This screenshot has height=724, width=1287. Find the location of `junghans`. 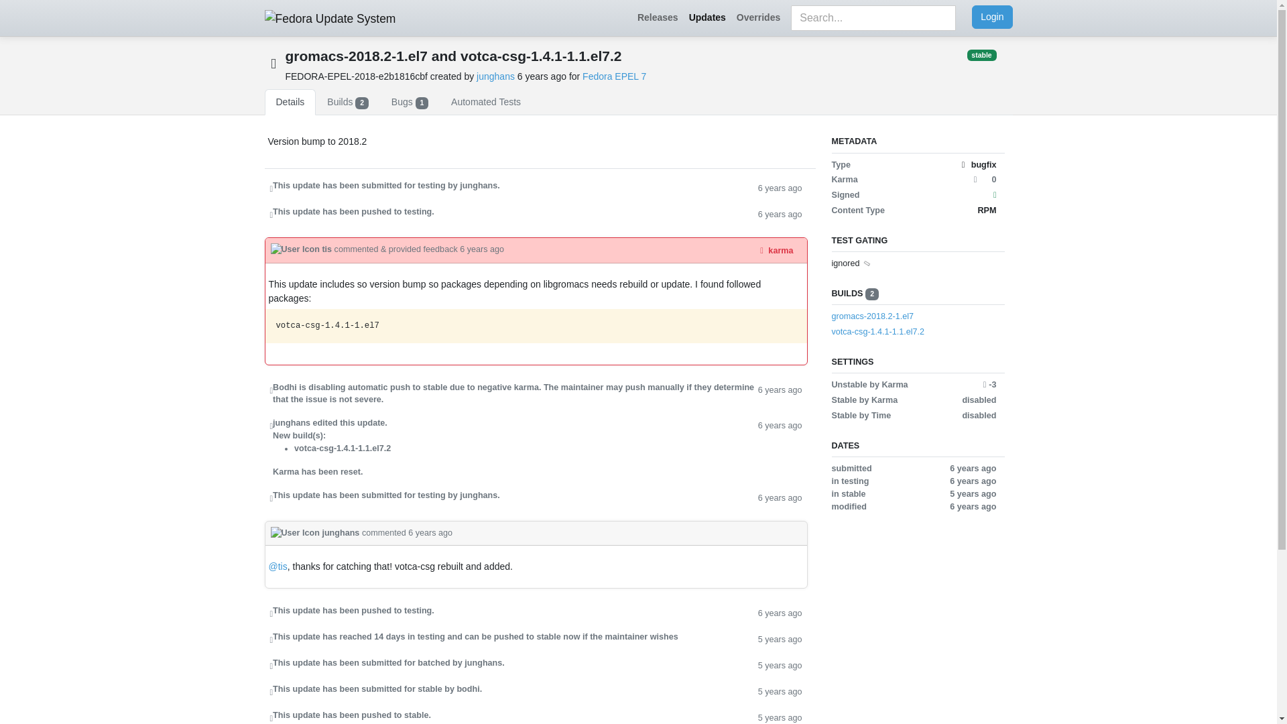

junghans is located at coordinates (495, 76).